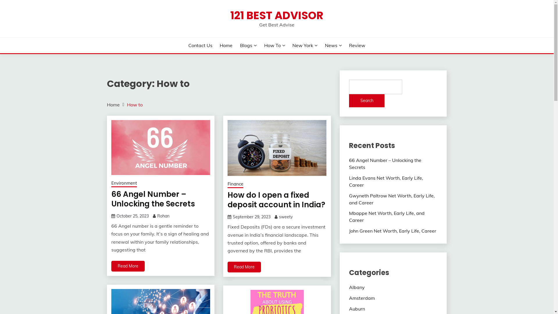 Image resolution: width=558 pixels, height=314 pixels. What do you see at coordinates (333, 45) in the screenshot?
I see `News` at bounding box center [333, 45].